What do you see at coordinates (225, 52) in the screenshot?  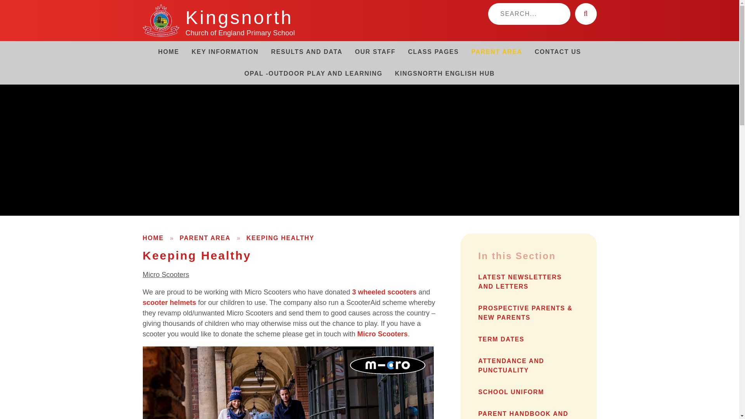 I see `KEY INFORMATION` at bounding box center [225, 52].